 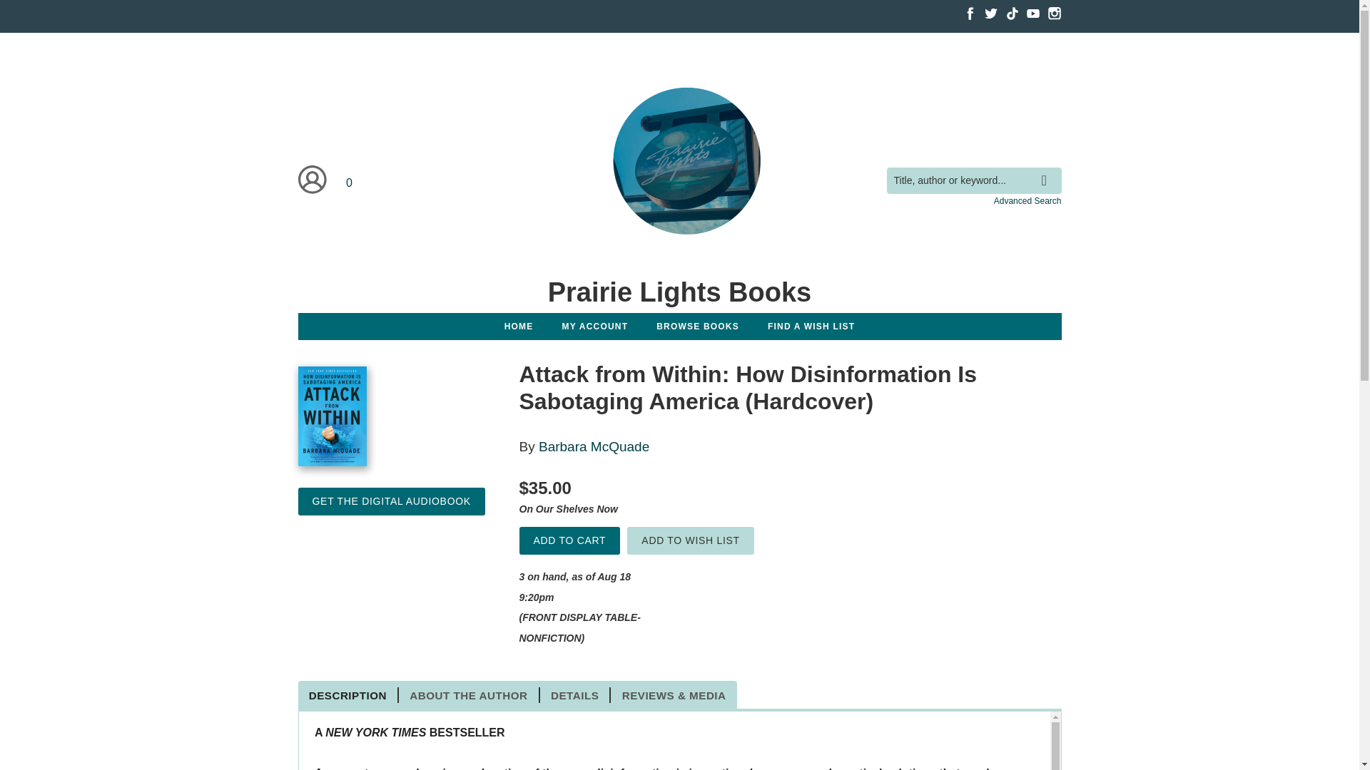 I want to click on ADD TO WISH LIST, so click(x=691, y=540).